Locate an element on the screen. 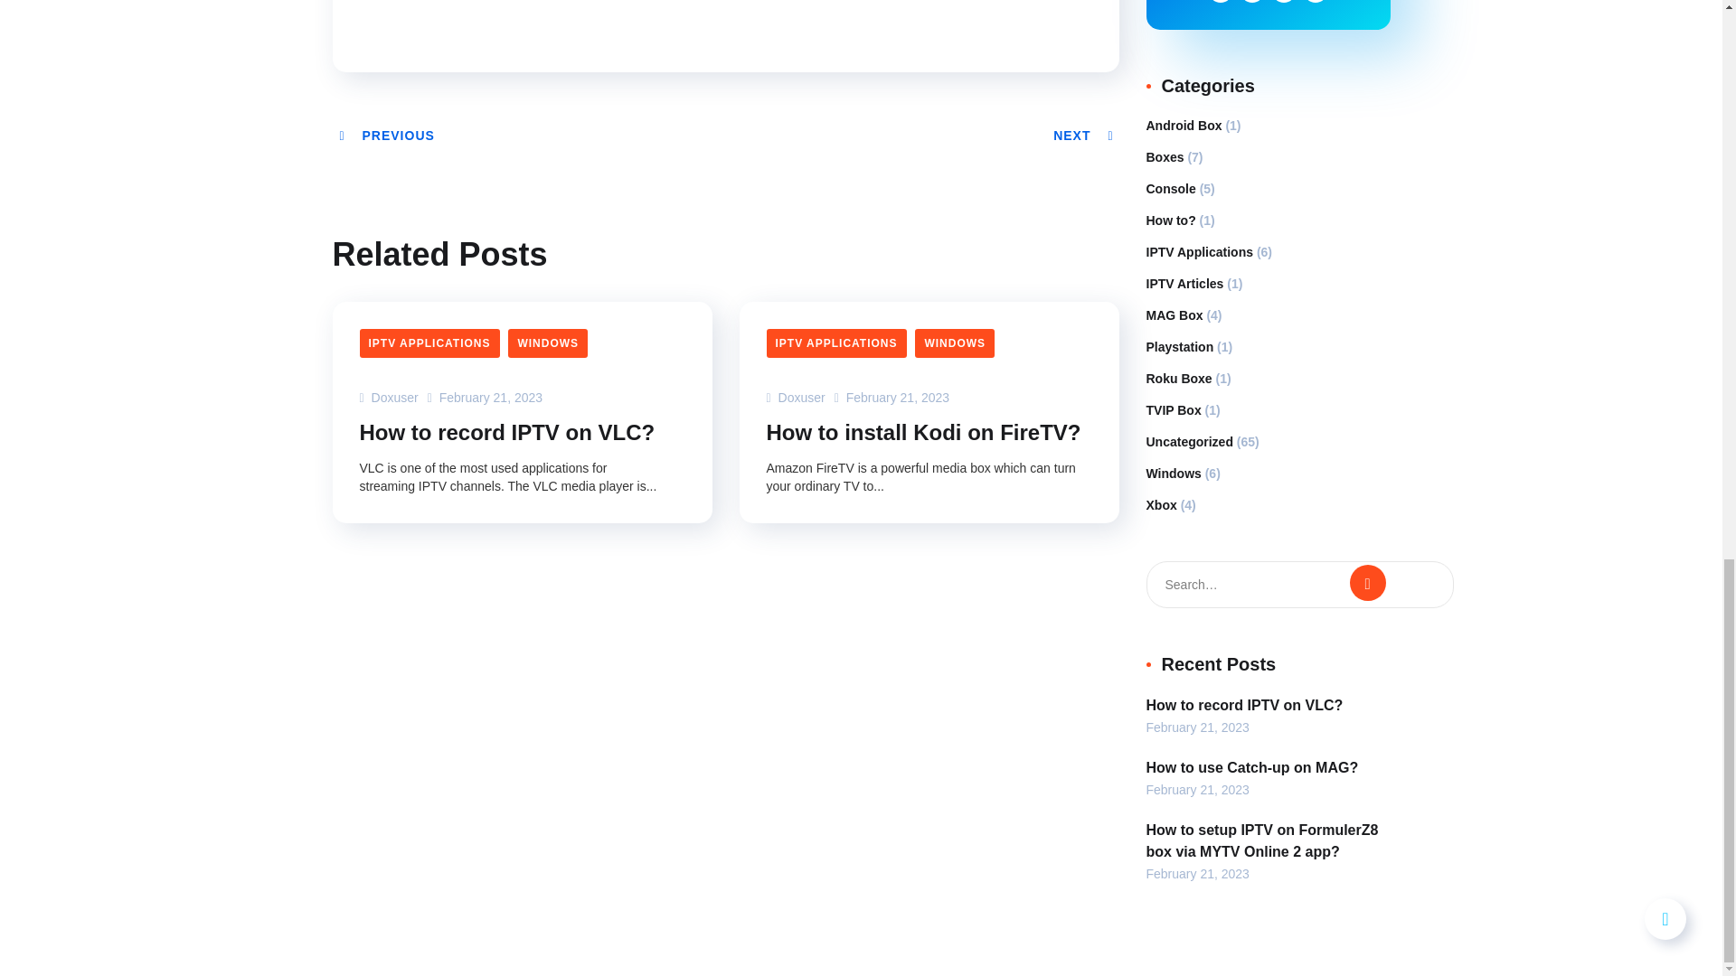 The image size is (1736, 976). Doxuser is located at coordinates (796, 398).